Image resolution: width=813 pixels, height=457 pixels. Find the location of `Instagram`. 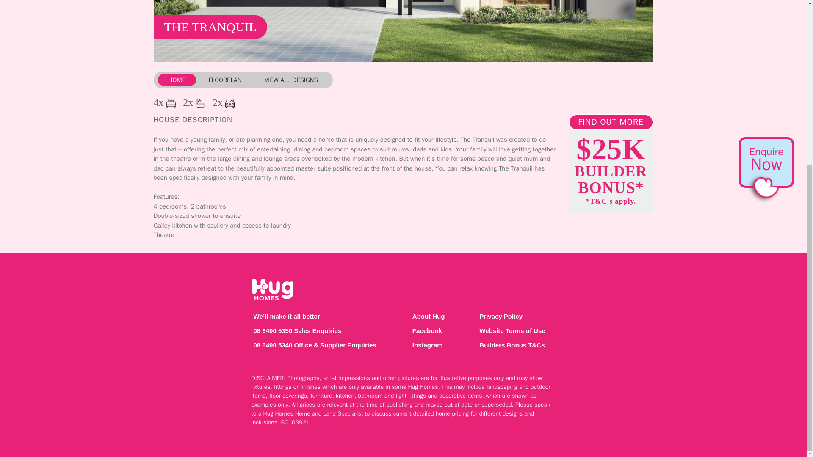

Instagram is located at coordinates (438, 345).